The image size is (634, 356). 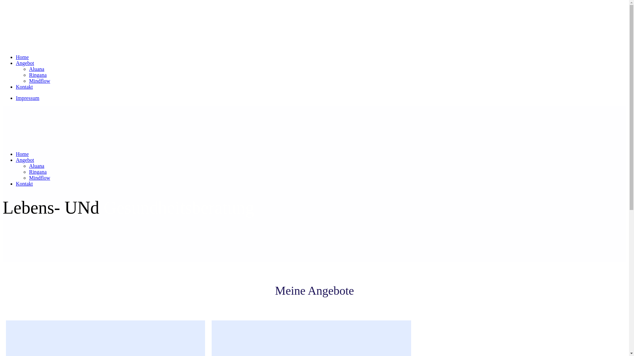 What do you see at coordinates (28, 98) in the screenshot?
I see `Impressum` at bounding box center [28, 98].